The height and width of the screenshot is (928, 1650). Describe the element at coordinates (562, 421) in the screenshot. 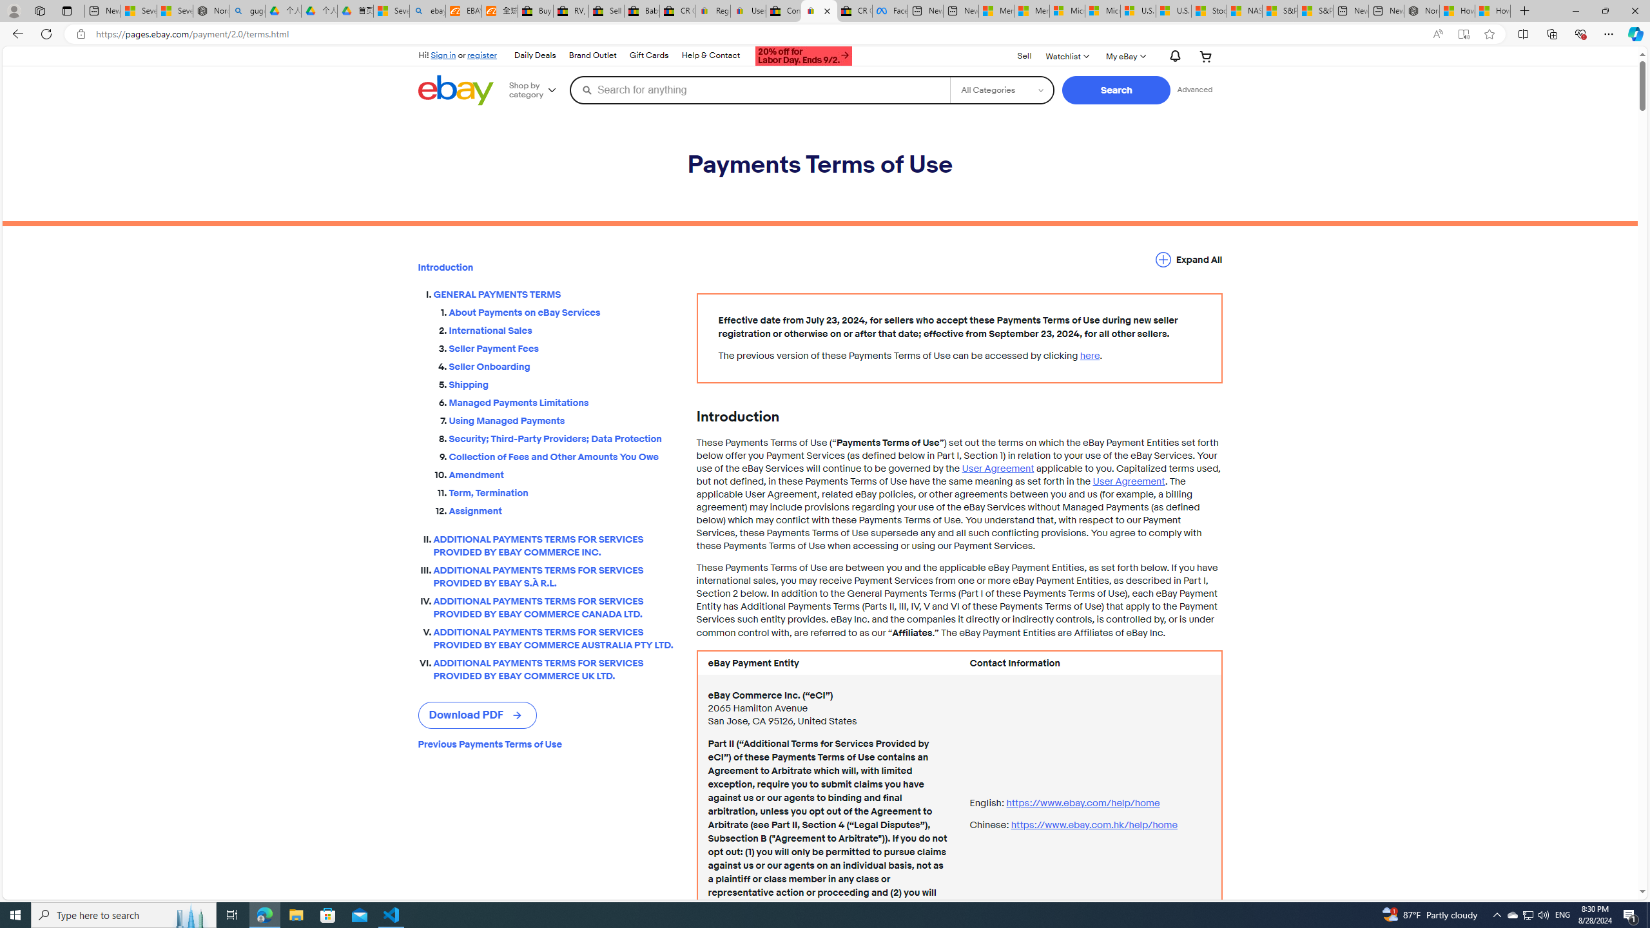

I see `Using Managed Payments` at that location.